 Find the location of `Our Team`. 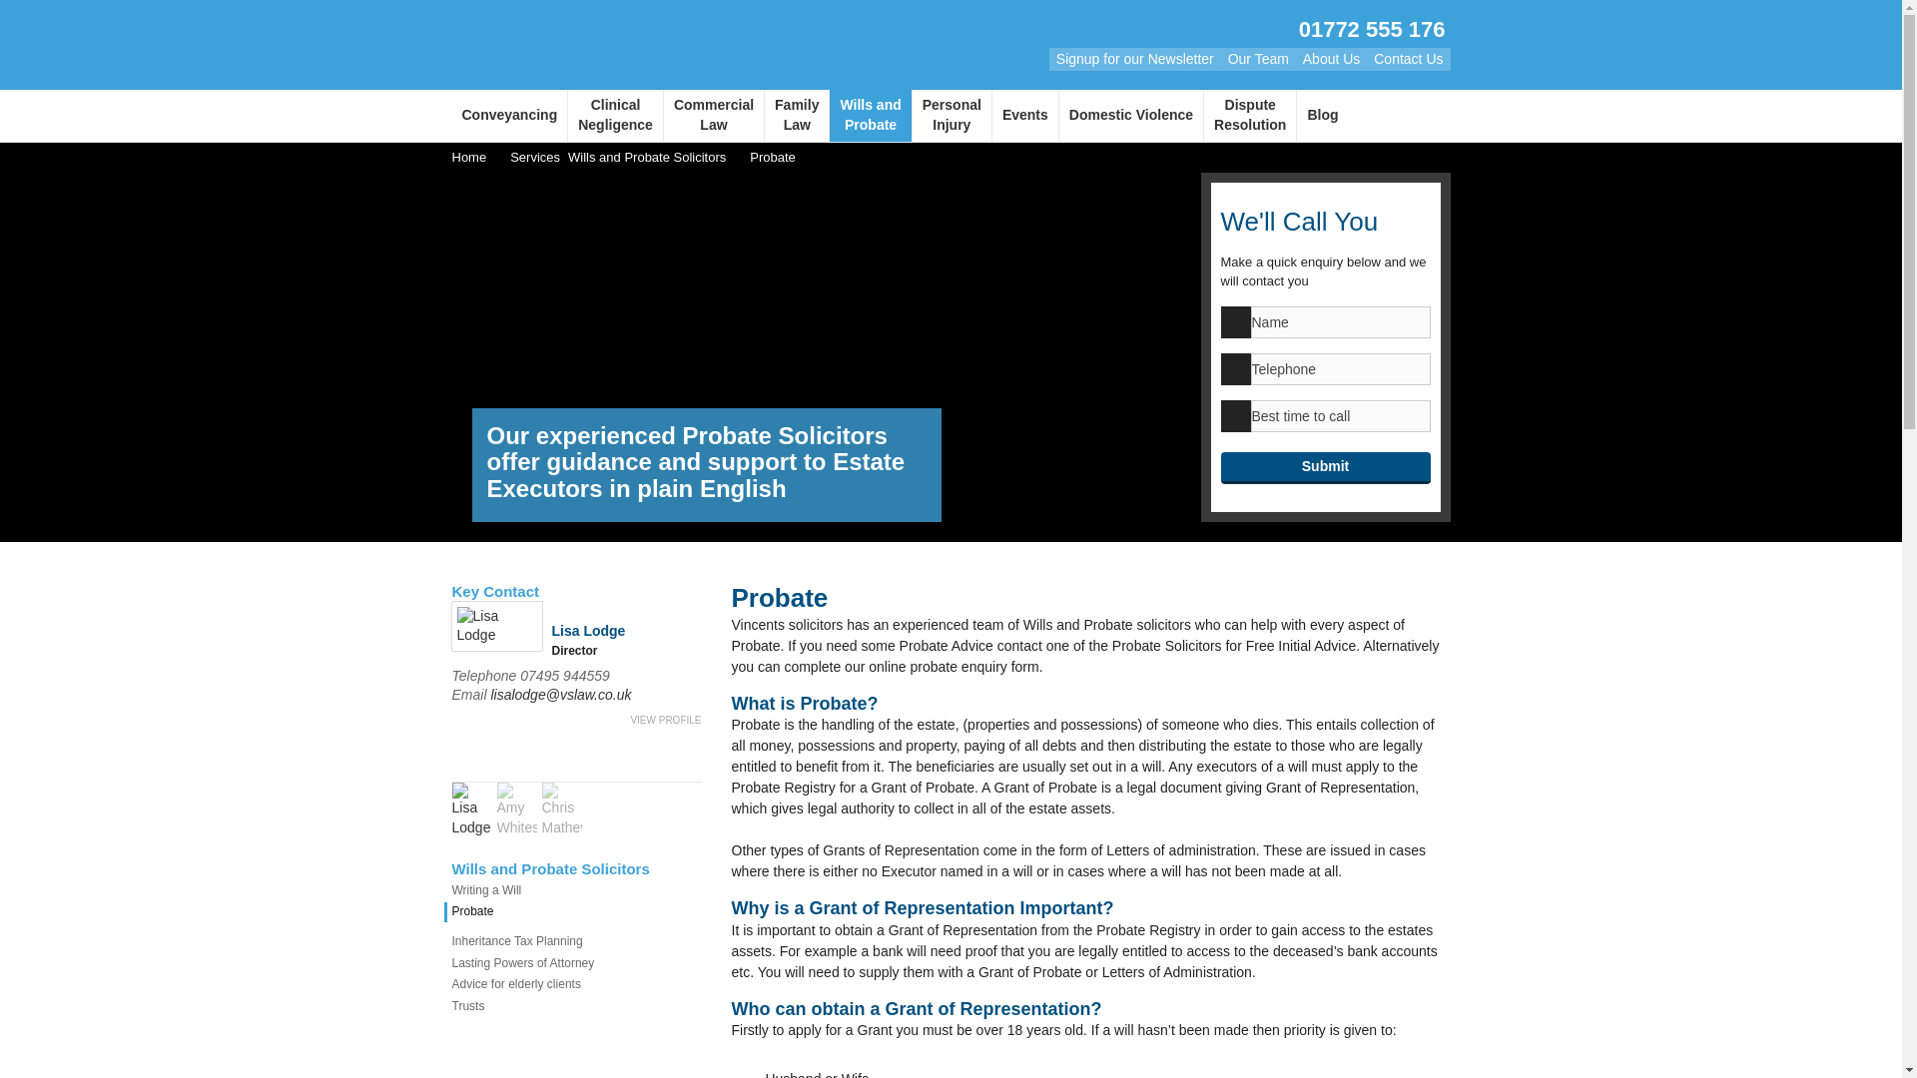

Our Team is located at coordinates (1258, 58).